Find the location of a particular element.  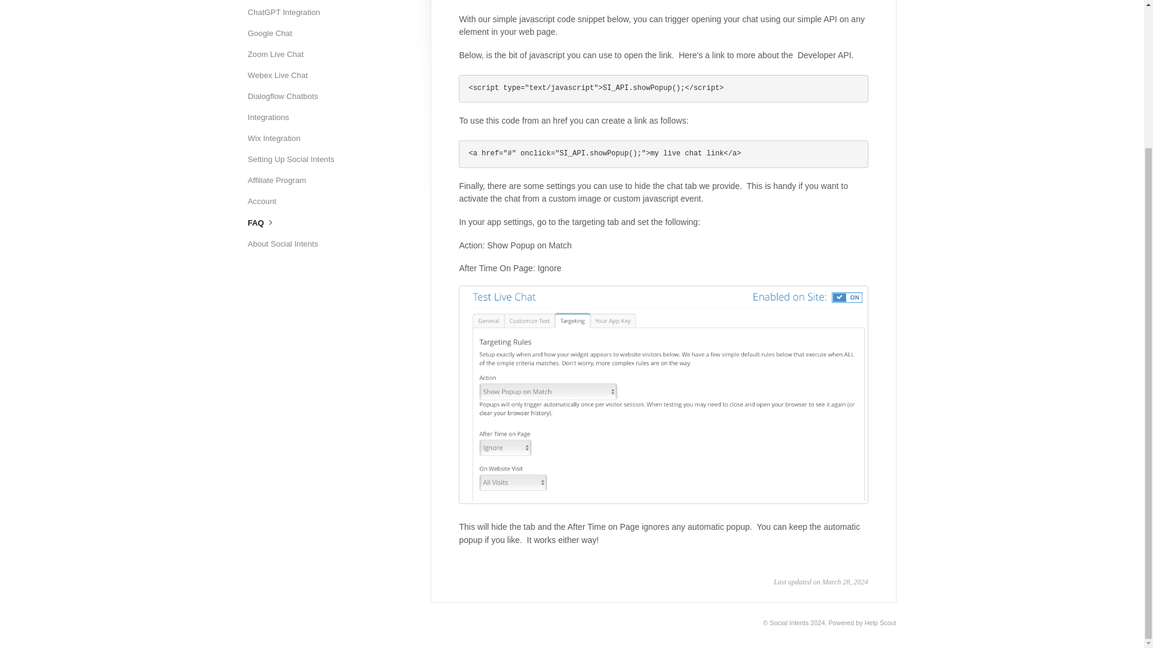

Help Scout is located at coordinates (880, 623).